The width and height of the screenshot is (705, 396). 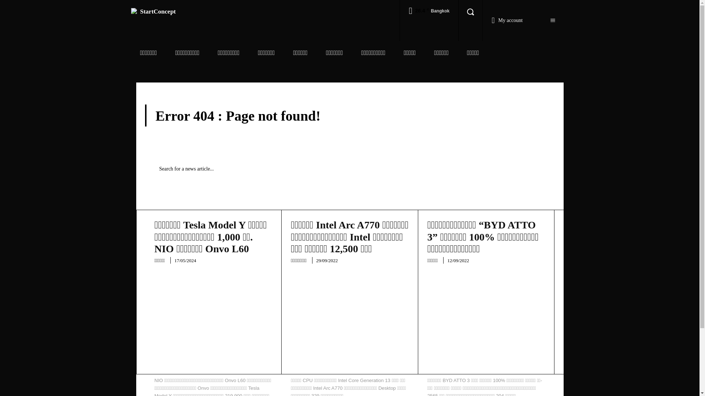 I want to click on SEARCH, so click(x=529, y=169).